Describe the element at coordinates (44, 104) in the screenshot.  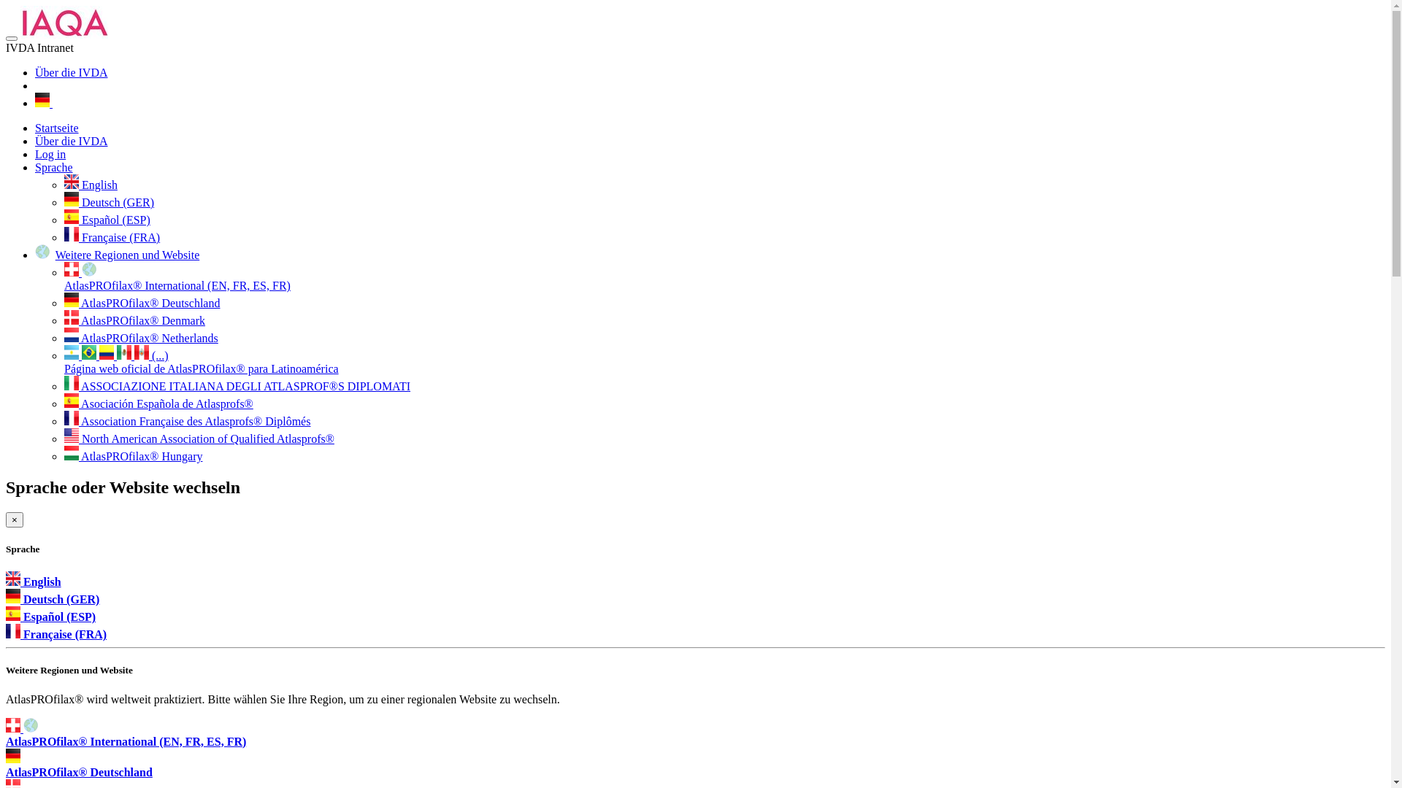
I see ` ` at that location.